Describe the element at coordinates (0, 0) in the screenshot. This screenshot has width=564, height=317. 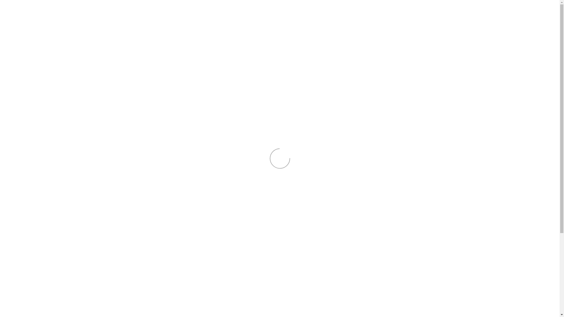
I see `Direkt zum Inhalt` at that location.